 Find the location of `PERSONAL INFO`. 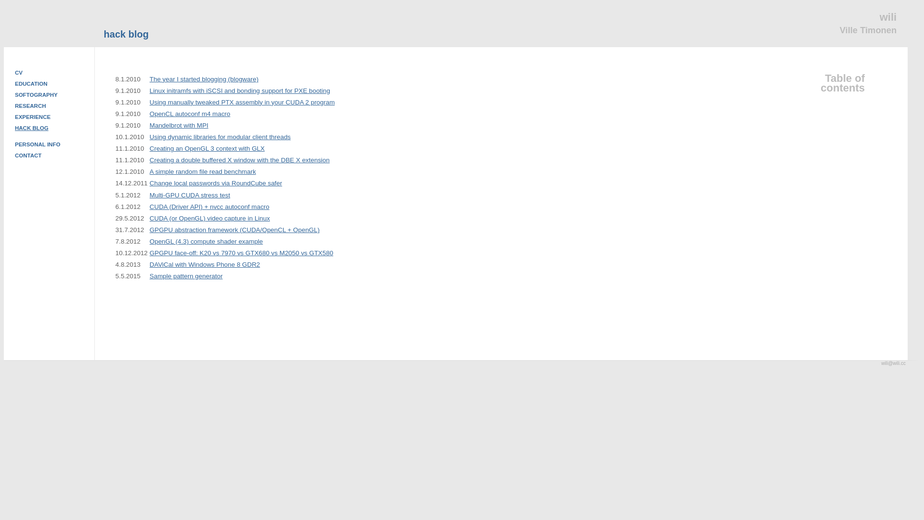

PERSONAL INFO is located at coordinates (38, 144).